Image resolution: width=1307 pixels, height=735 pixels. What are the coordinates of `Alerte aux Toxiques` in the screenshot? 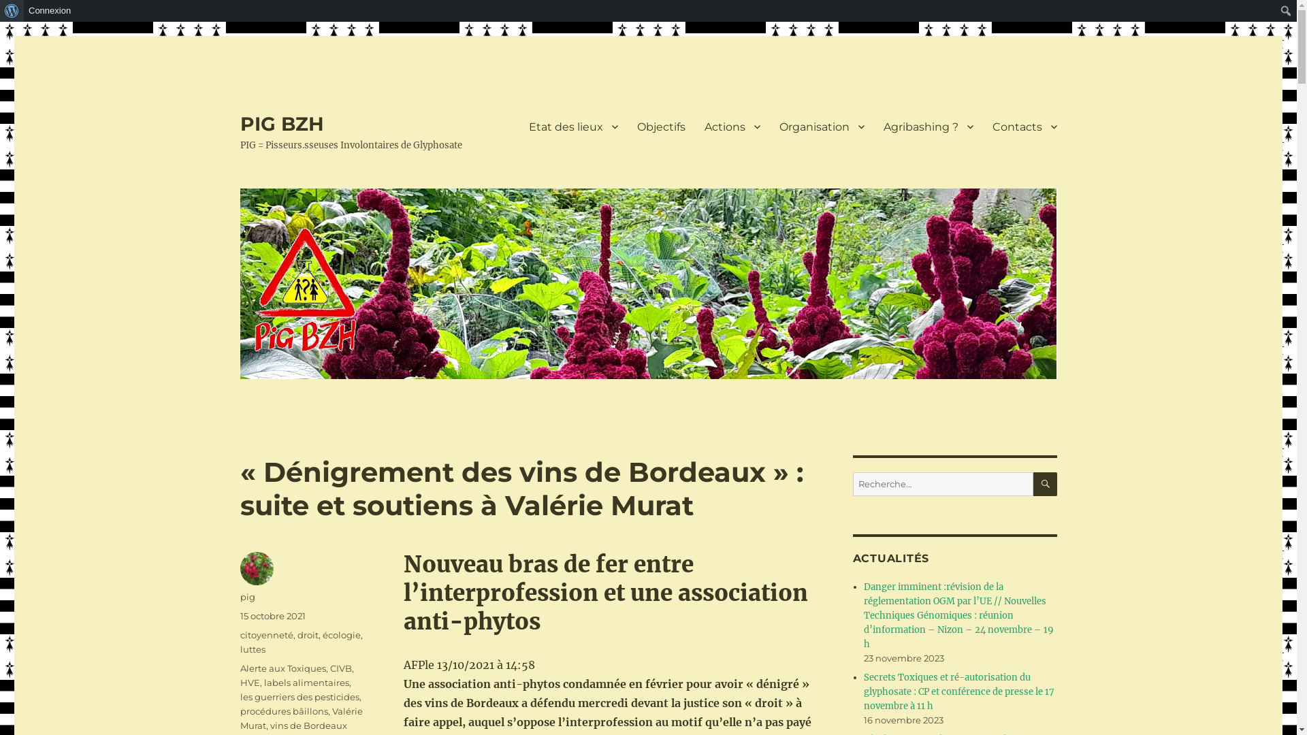 It's located at (283, 668).